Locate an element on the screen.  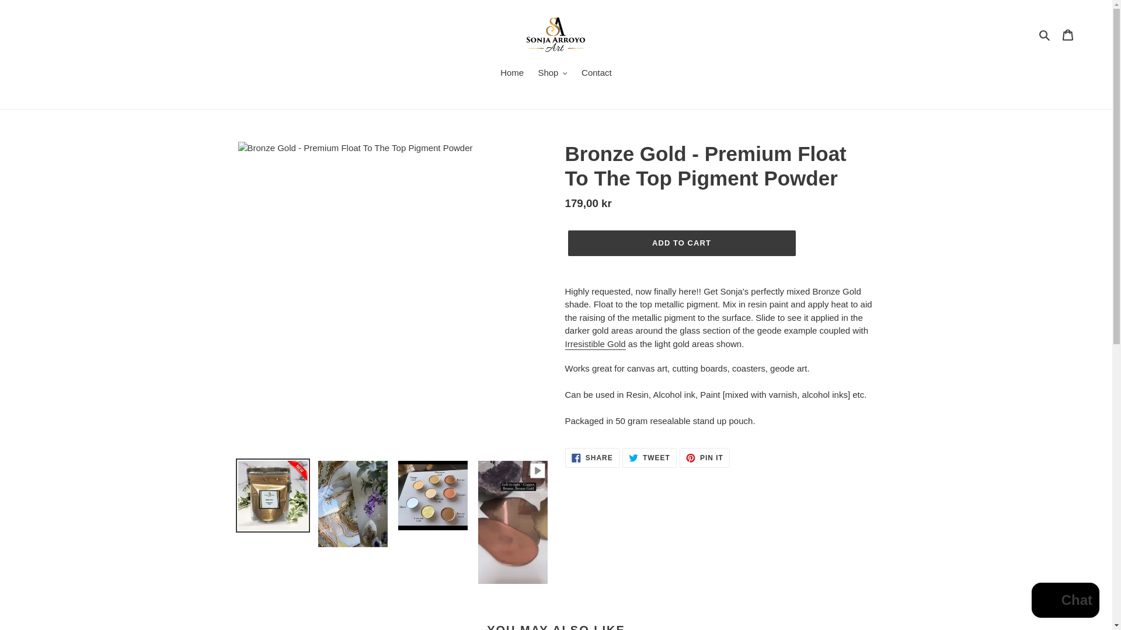
Irresistible Gold is located at coordinates (595, 344).